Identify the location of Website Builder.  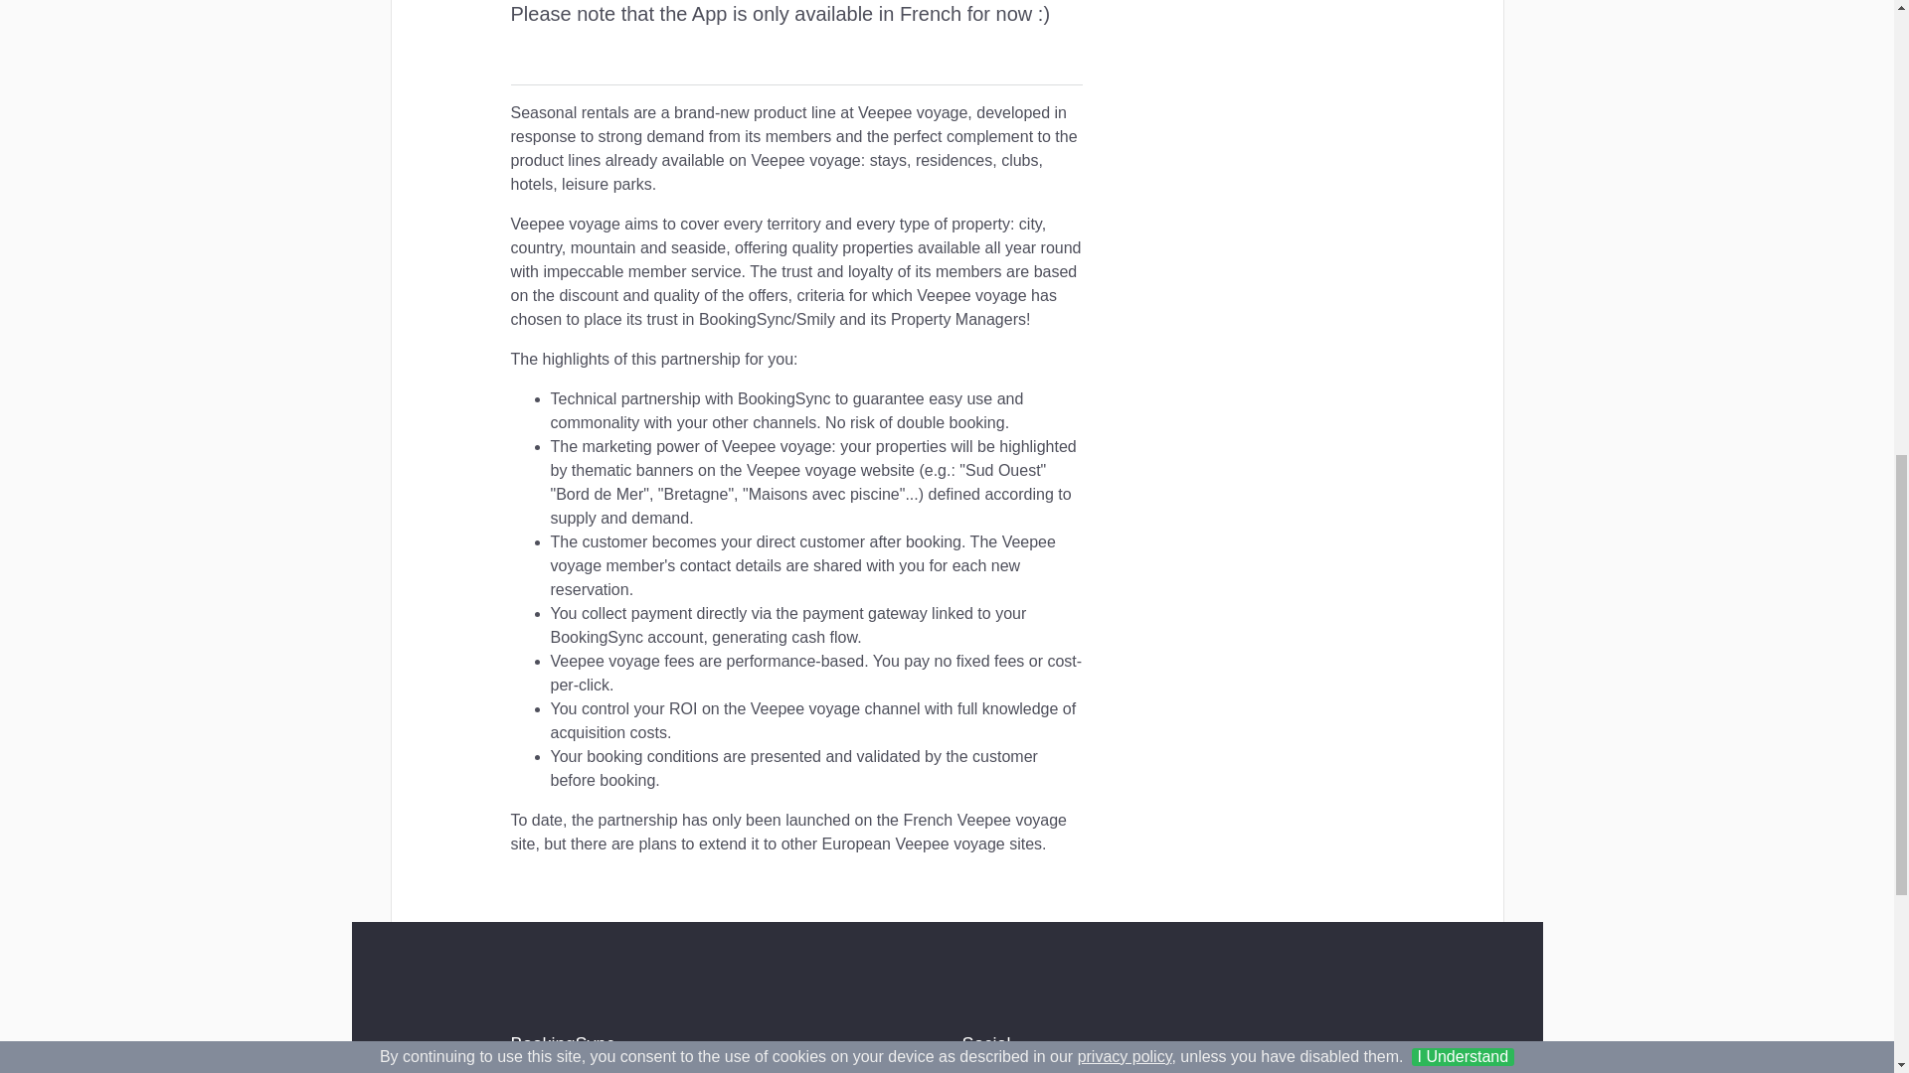
(608, 1070).